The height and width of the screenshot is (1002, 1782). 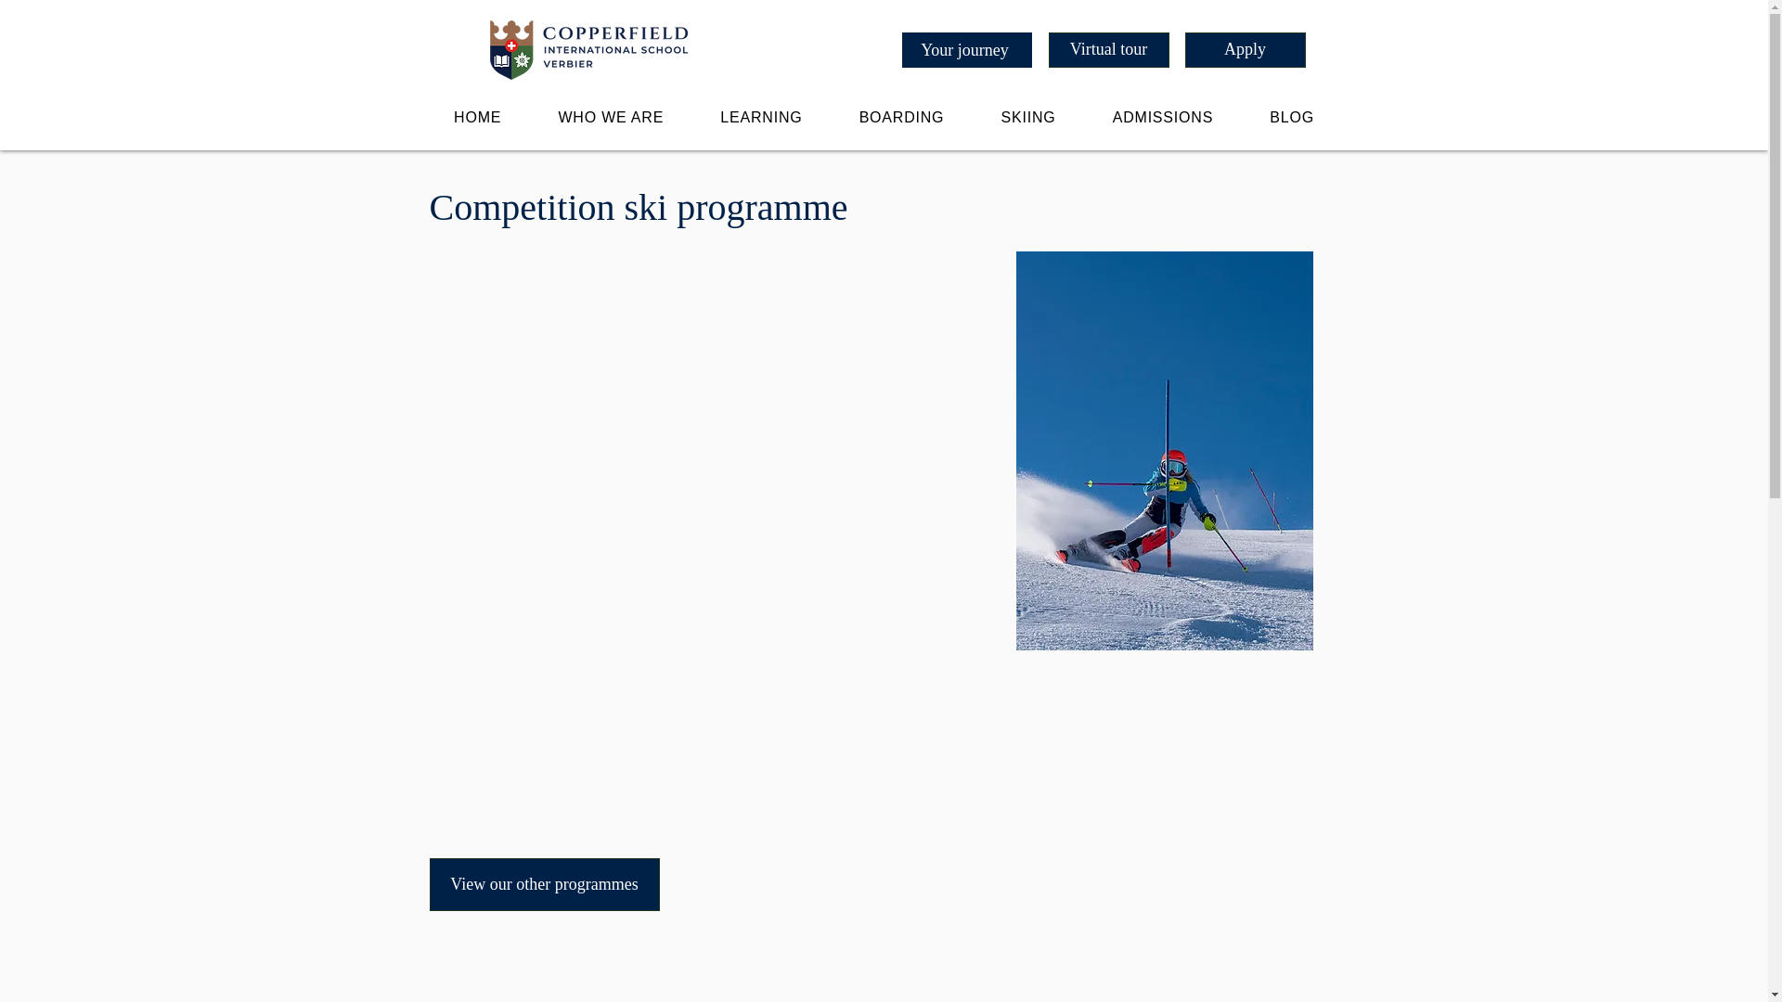 I want to click on Your journey, so click(x=966, y=50).